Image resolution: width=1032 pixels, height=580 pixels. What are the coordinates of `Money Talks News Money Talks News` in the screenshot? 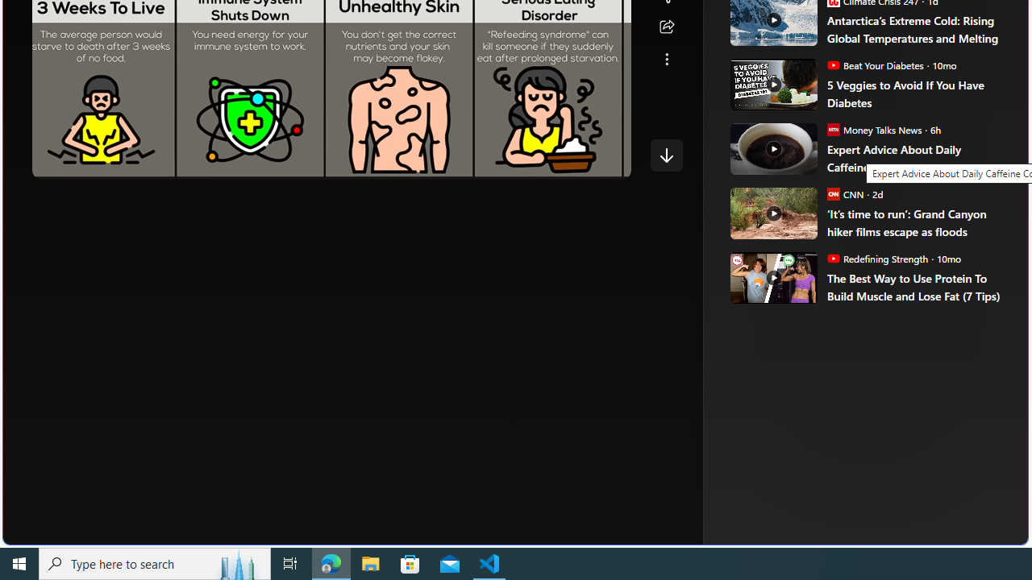 It's located at (874, 129).